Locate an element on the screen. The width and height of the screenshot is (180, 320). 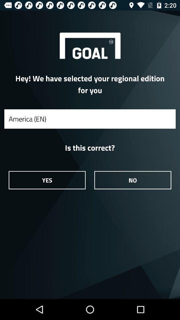
turn on the item next to the no item is located at coordinates (47, 180).